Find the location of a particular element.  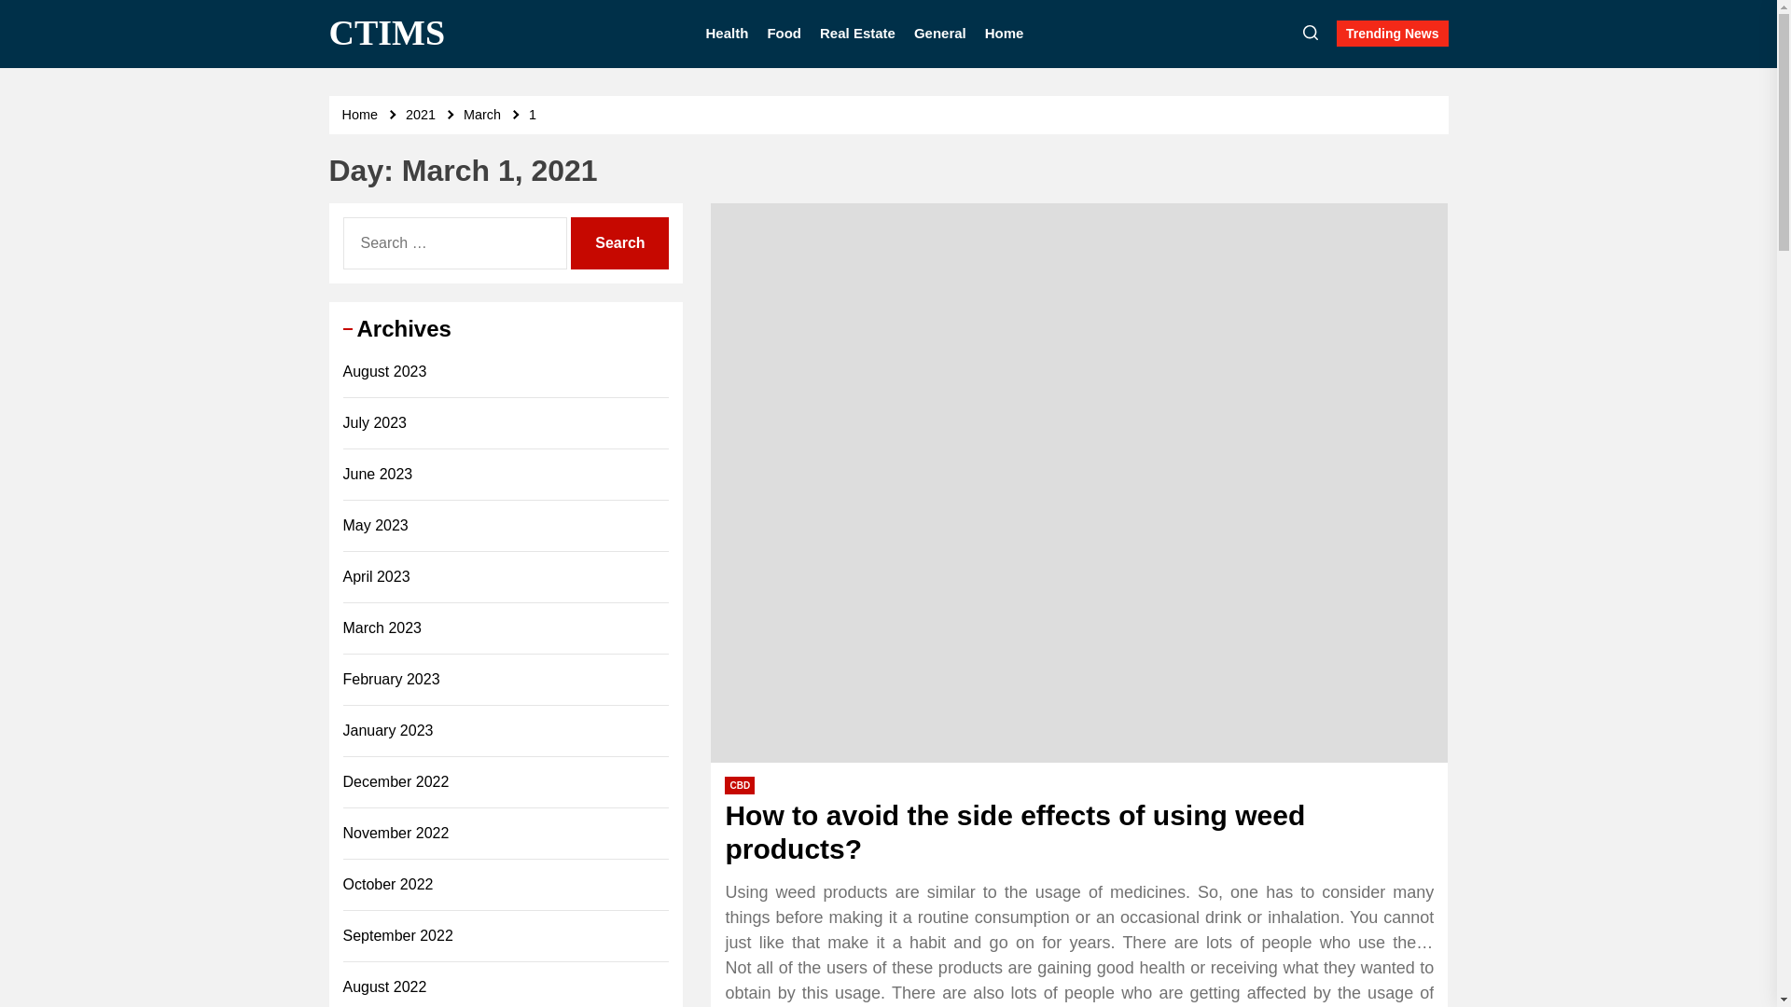

Trending News is located at coordinates (1392, 33).